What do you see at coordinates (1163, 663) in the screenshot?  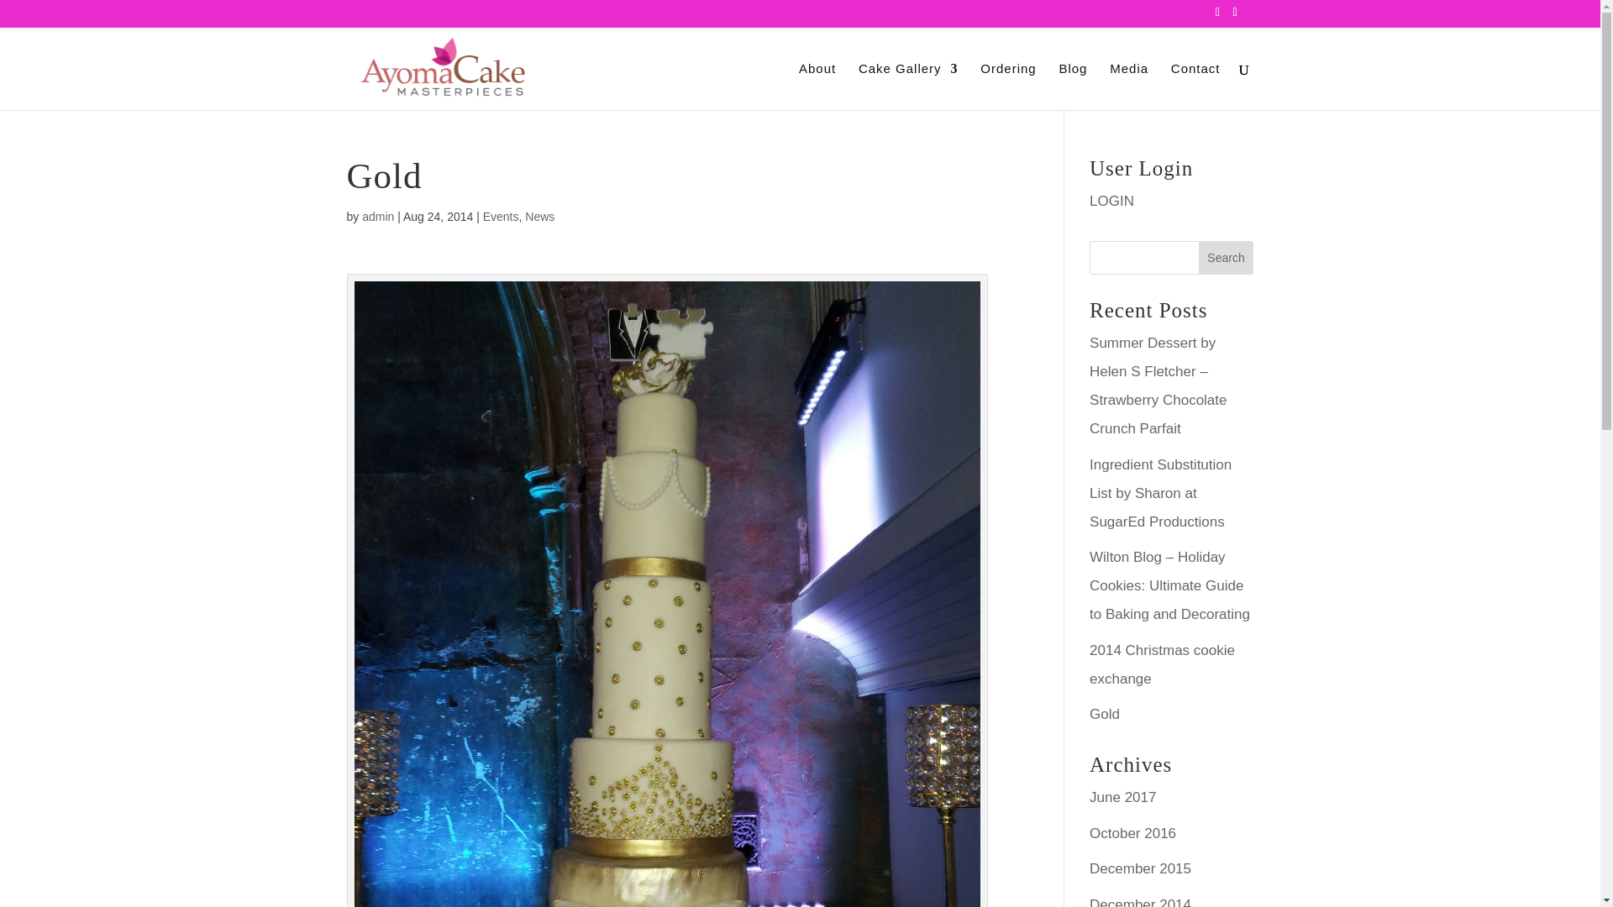 I see `2014 Christmas cookie exchange` at bounding box center [1163, 663].